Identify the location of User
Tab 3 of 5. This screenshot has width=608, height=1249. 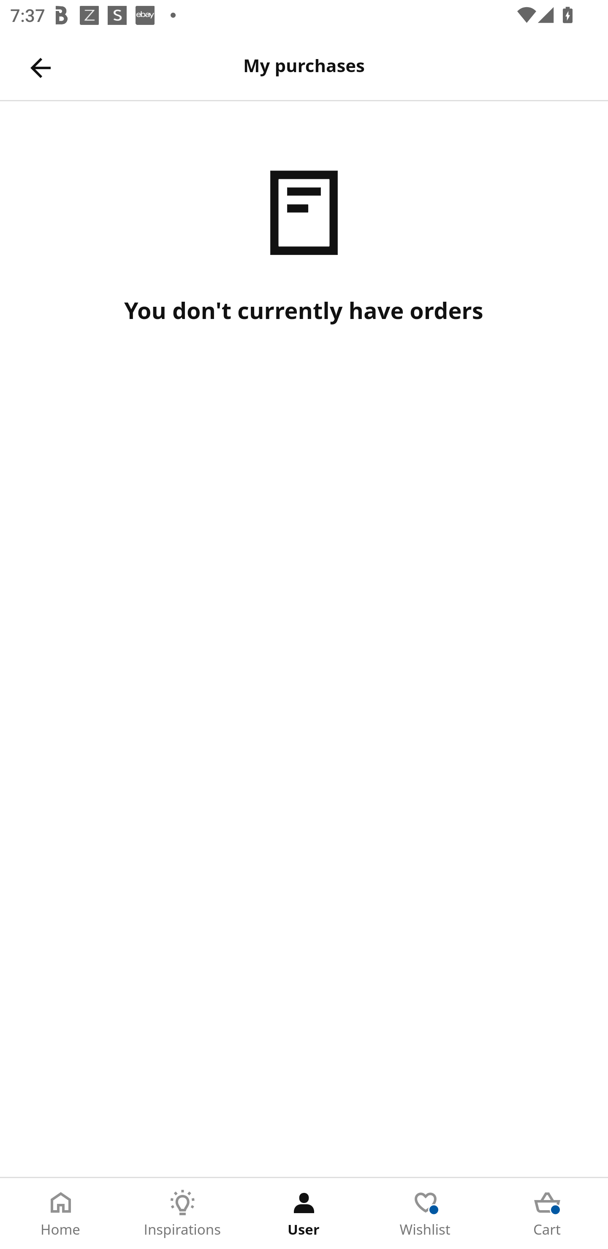
(304, 1214).